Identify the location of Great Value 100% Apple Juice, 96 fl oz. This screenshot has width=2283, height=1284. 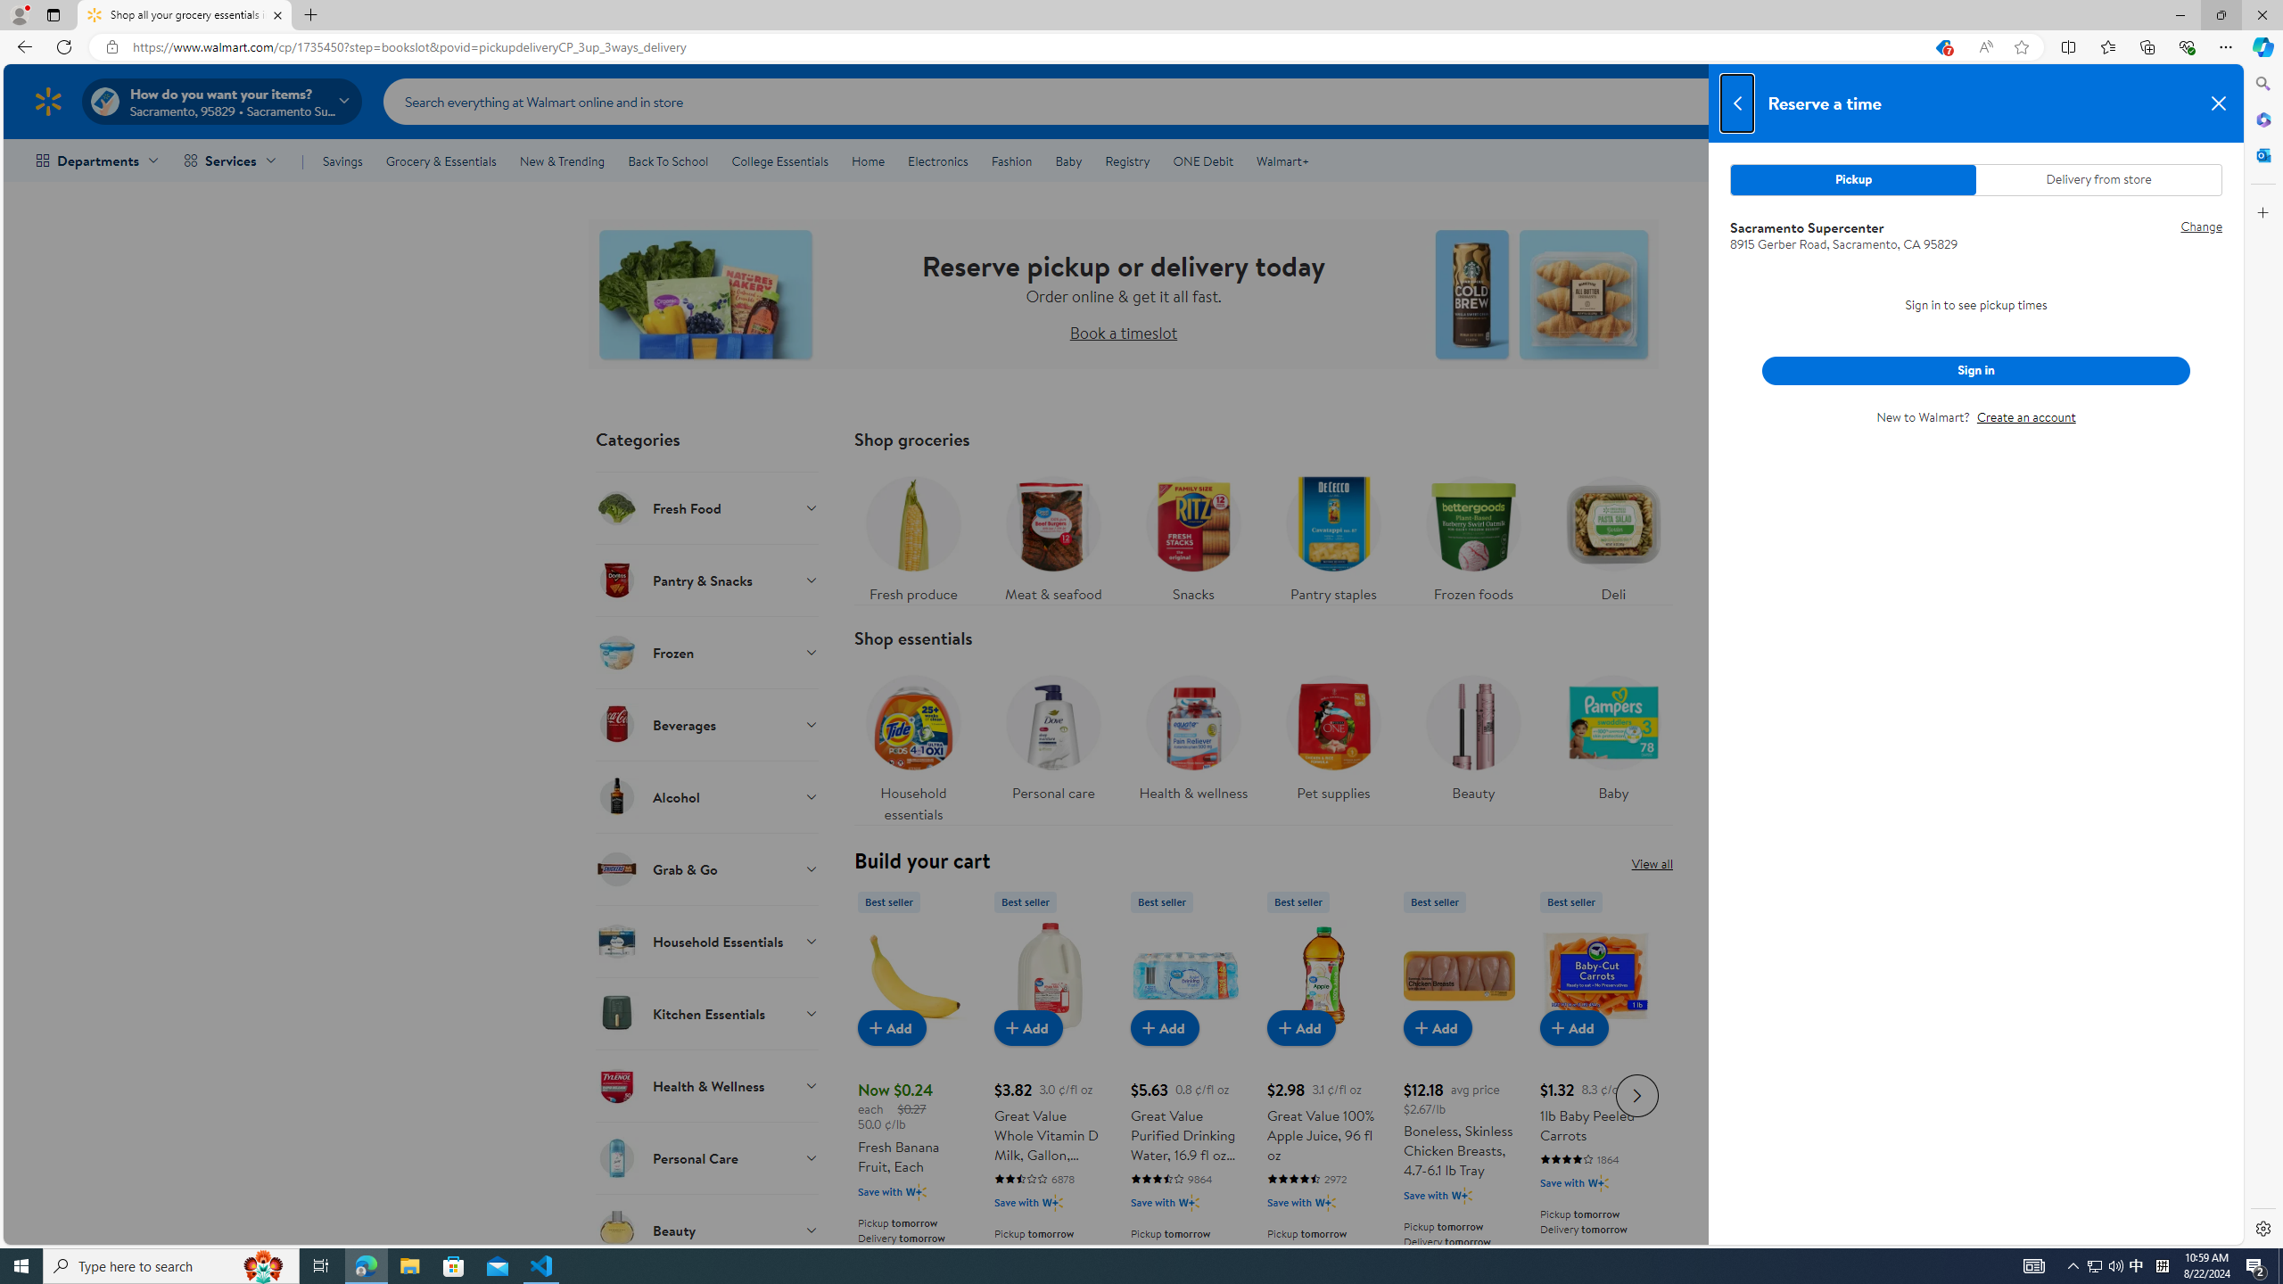
(1323, 1093).